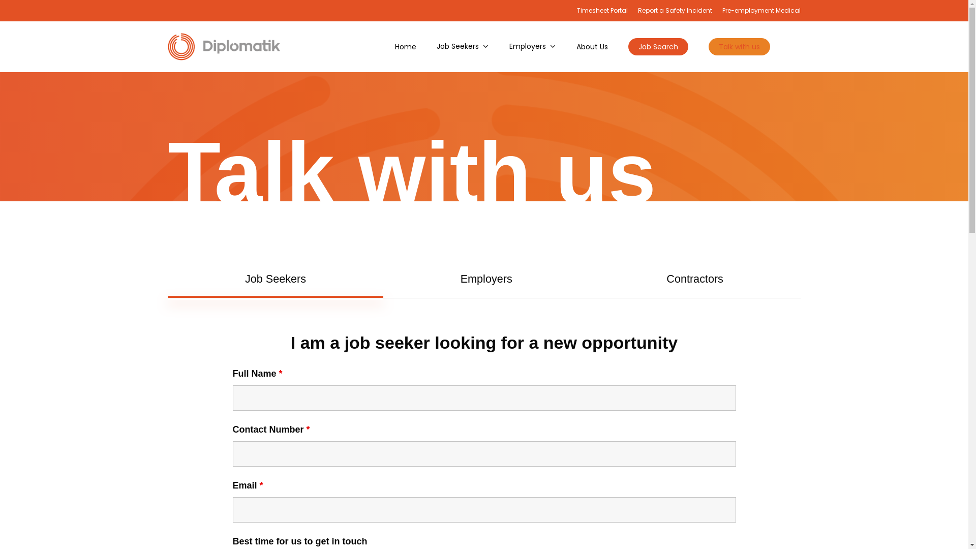  I want to click on Report a Safety Incident, so click(675, 11).